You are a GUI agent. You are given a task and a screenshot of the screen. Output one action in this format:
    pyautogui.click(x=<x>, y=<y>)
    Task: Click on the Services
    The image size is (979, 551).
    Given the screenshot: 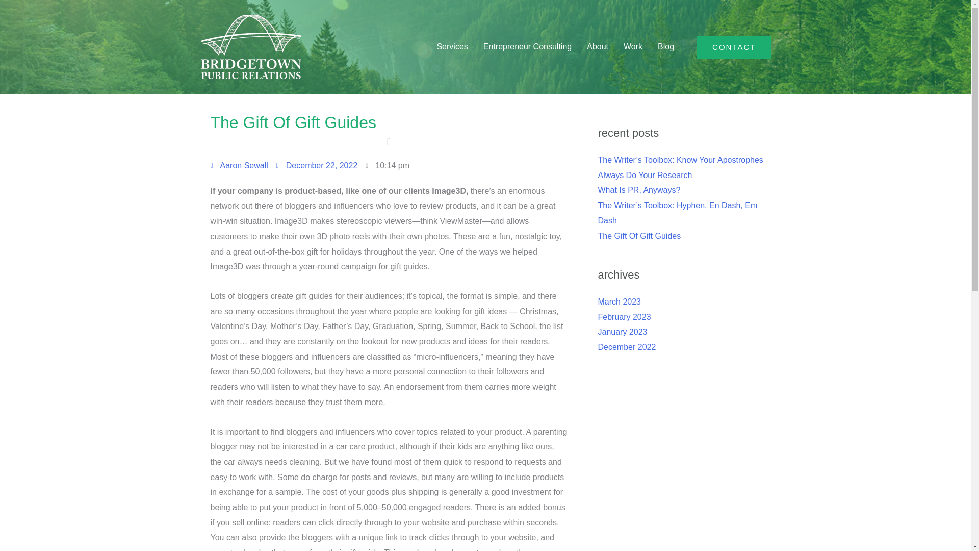 What is the action you would take?
    pyautogui.click(x=452, y=47)
    